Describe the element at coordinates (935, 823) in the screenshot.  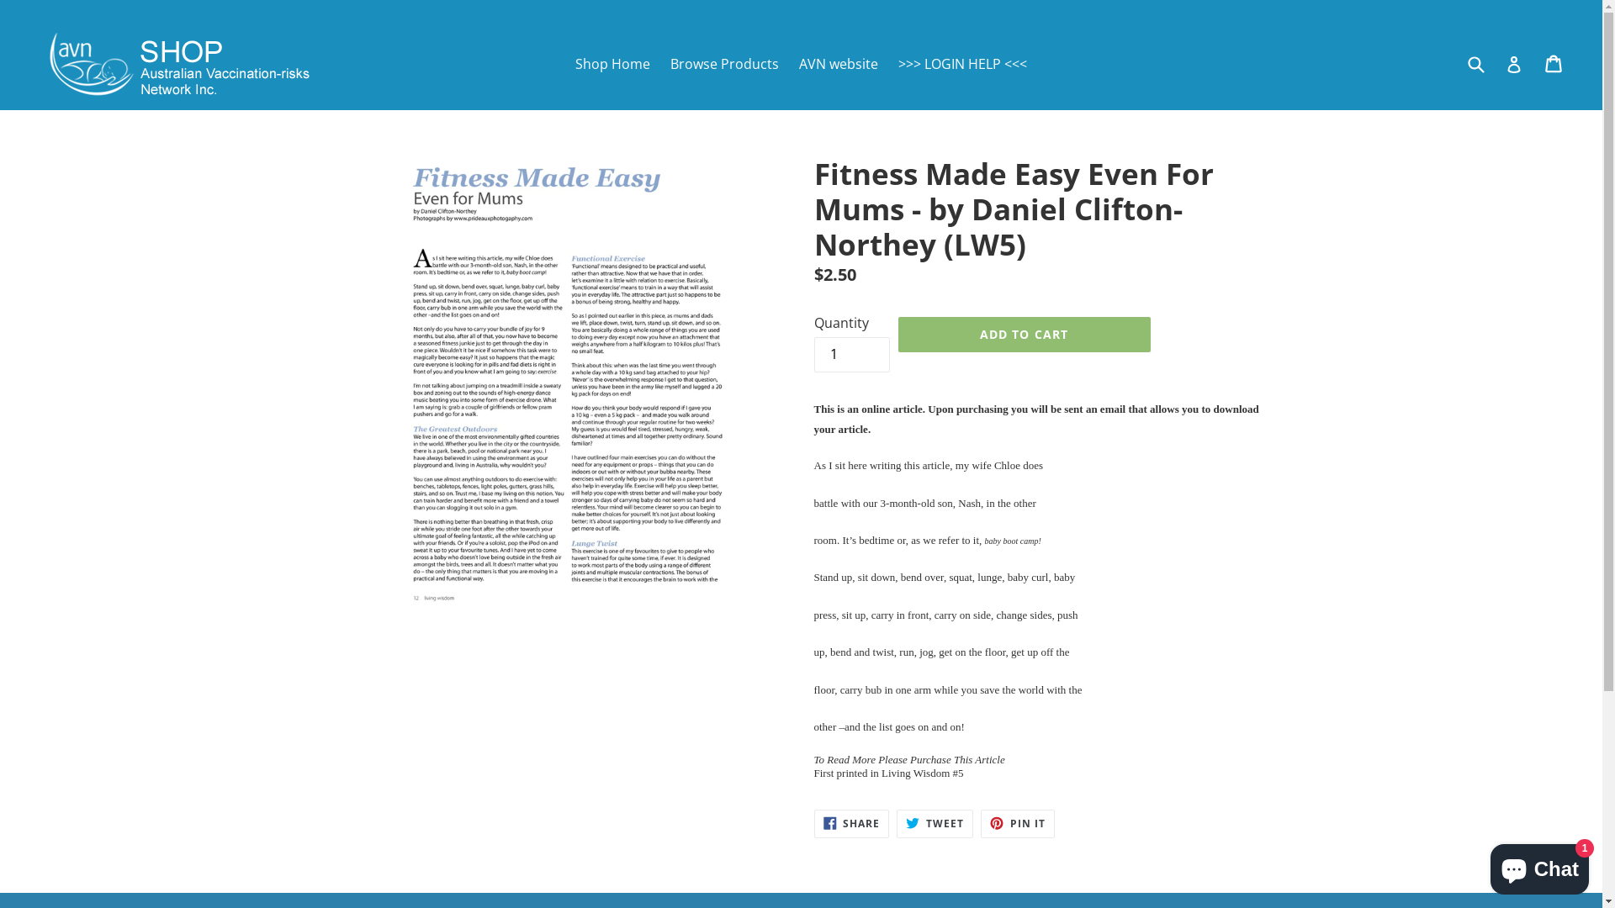
I see `TWEET
TWEET ON TWITTER` at that location.